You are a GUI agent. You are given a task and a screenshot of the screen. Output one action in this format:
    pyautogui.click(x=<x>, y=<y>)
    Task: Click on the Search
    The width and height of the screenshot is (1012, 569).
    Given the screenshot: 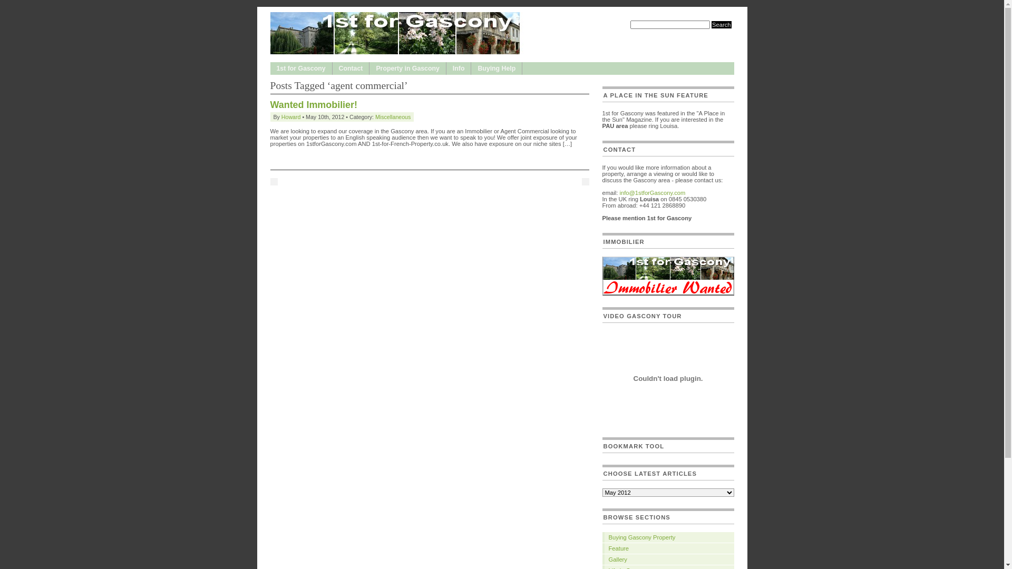 What is the action you would take?
    pyautogui.click(x=721, y=25)
    